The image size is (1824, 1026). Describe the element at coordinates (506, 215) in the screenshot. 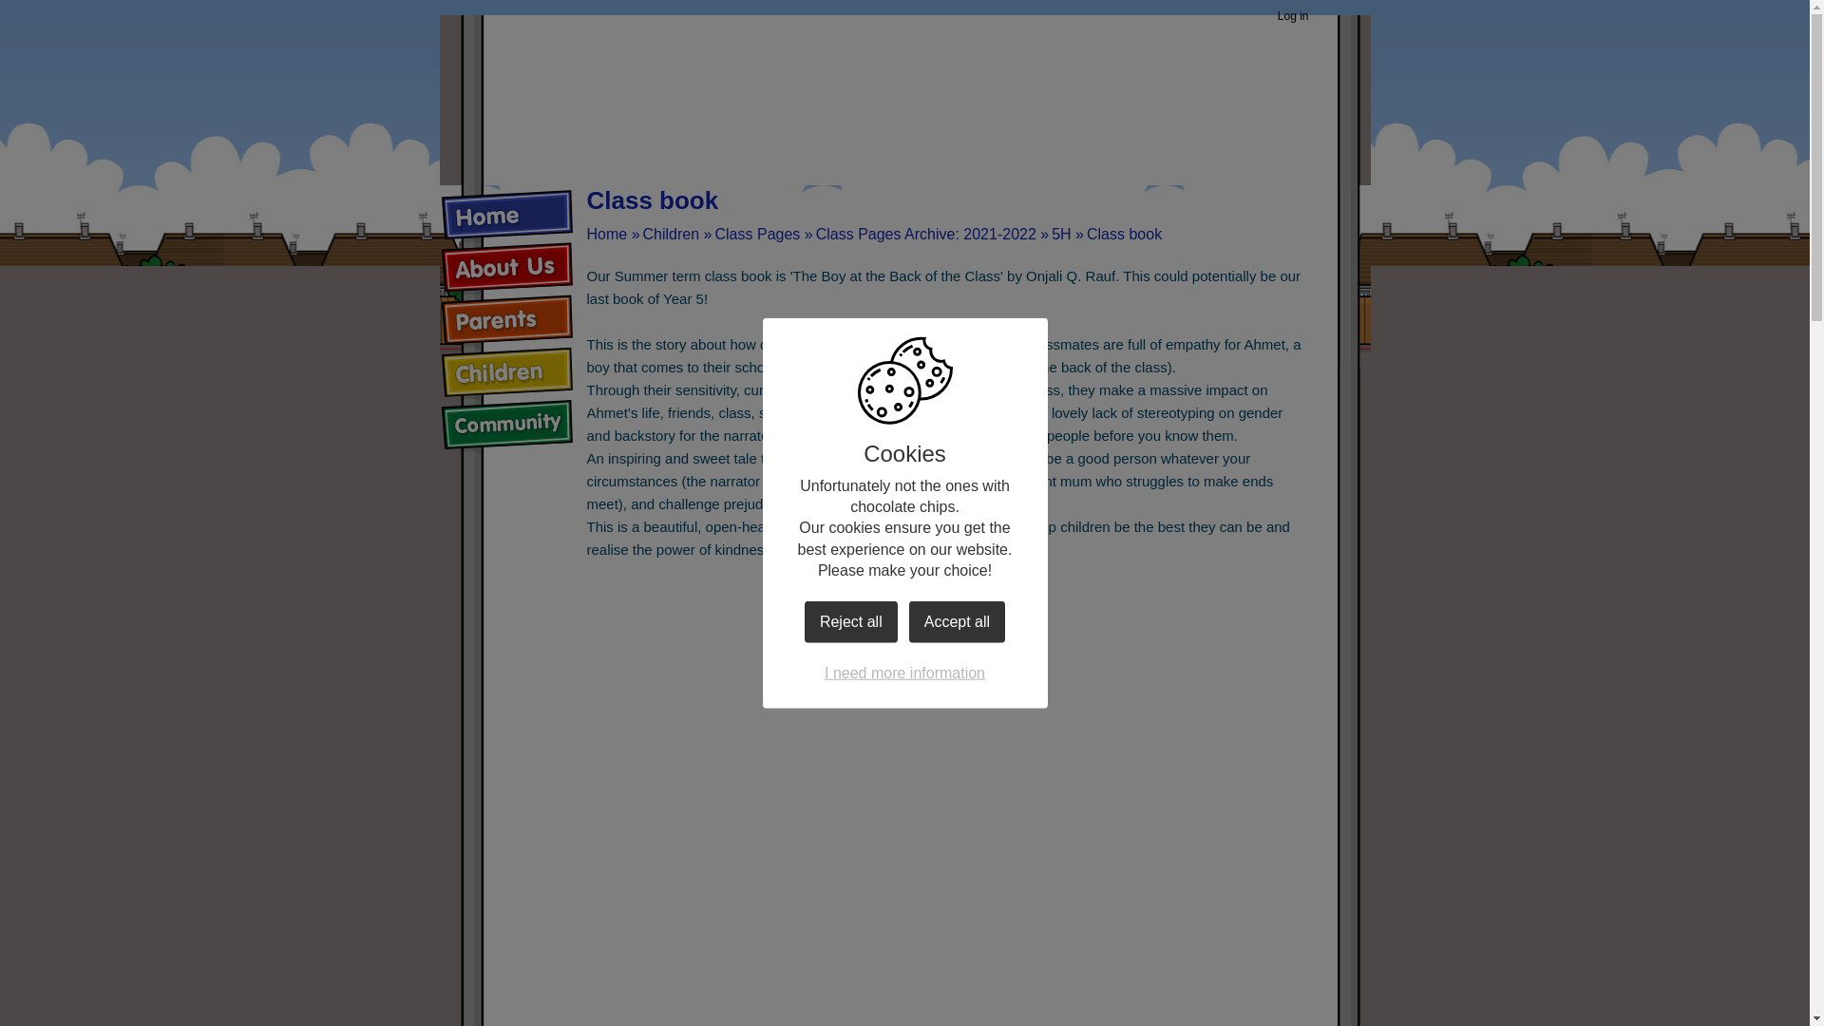

I see `Home` at that location.